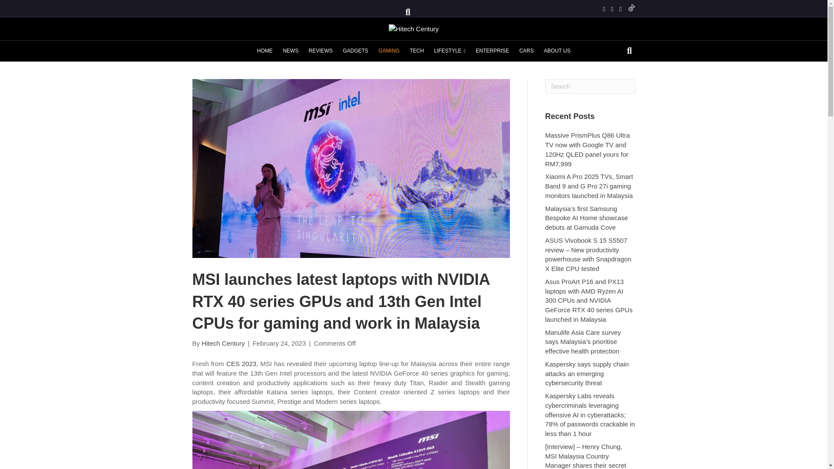 The width and height of the screenshot is (834, 469). What do you see at coordinates (388, 51) in the screenshot?
I see `GAMING` at bounding box center [388, 51].